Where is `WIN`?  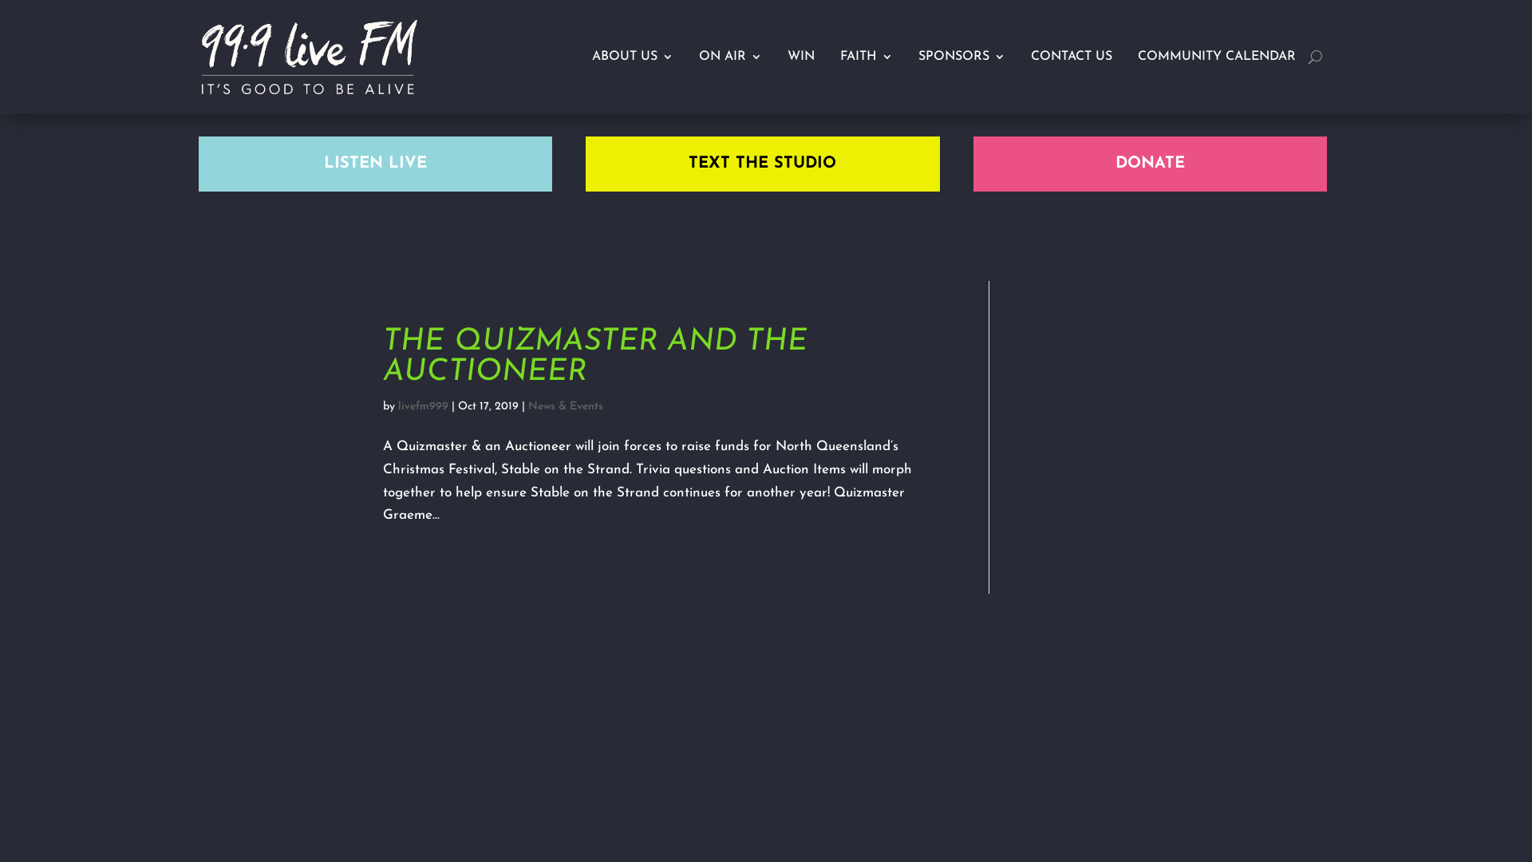
WIN is located at coordinates (800, 57).